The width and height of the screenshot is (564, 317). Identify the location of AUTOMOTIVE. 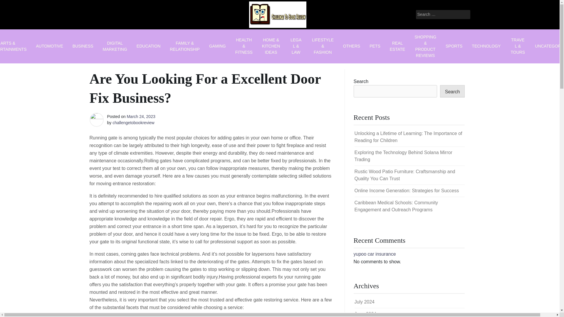
(49, 46).